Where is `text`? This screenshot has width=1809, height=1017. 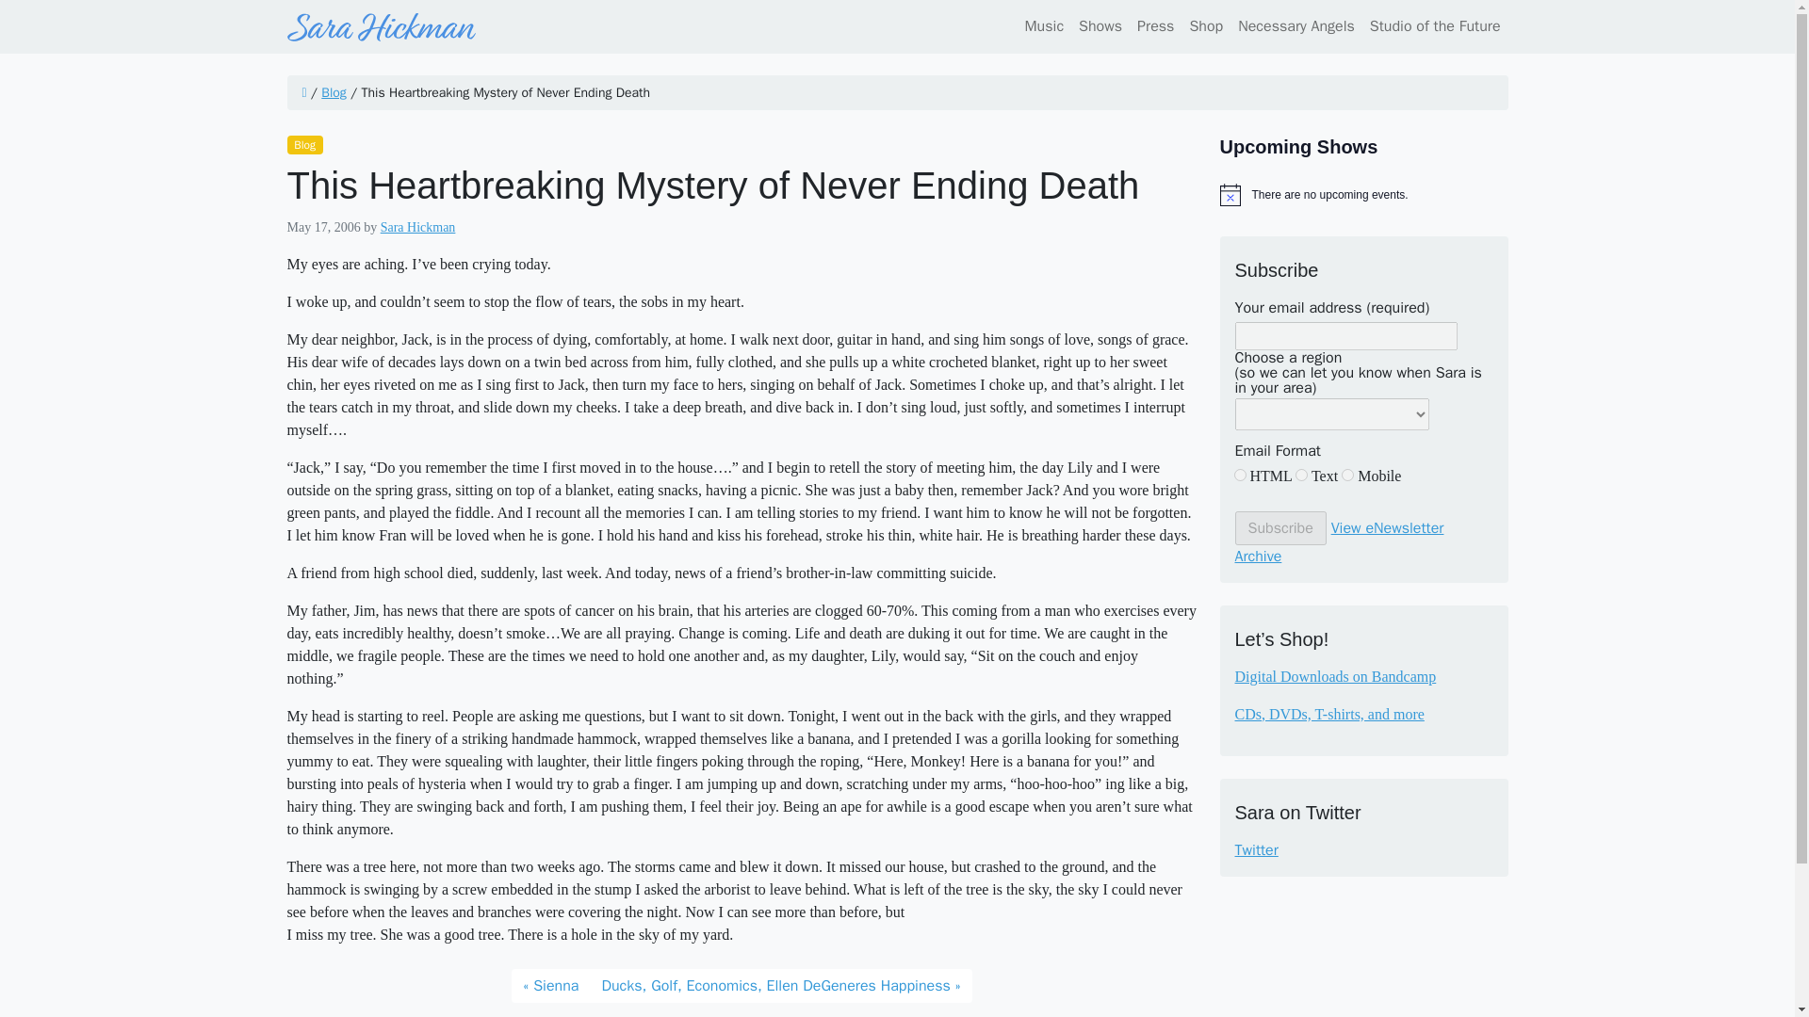 text is located at coordinates (1301, 475).